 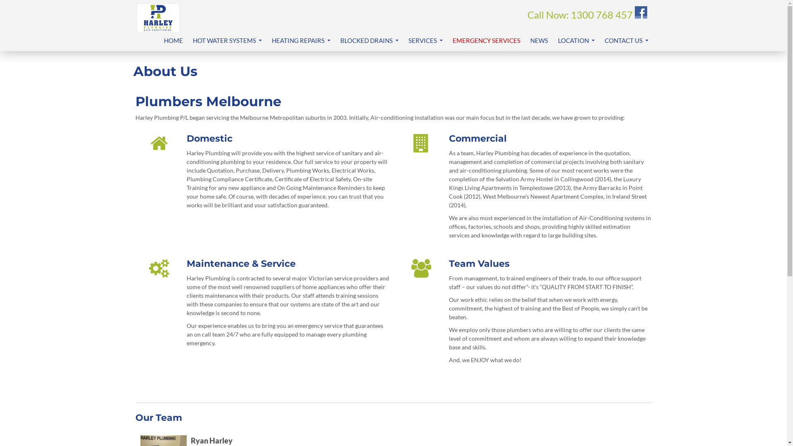 I want to click on LOCATION, so click(x=576, y=40).